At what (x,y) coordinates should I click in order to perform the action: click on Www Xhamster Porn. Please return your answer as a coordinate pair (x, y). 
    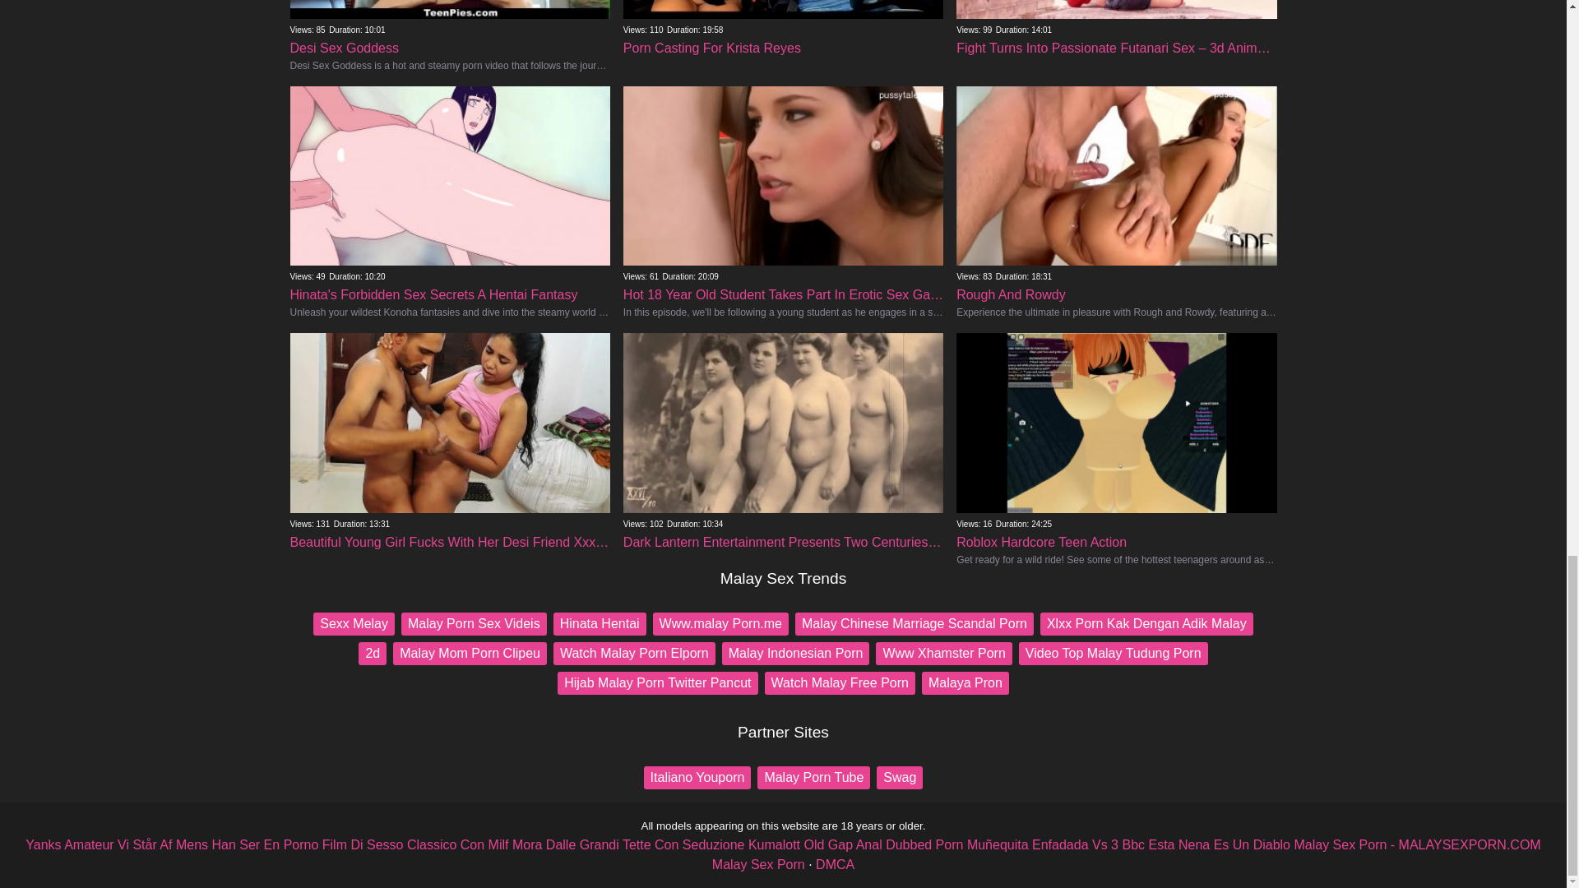
    Looking at the image, I should click on (783, 30).